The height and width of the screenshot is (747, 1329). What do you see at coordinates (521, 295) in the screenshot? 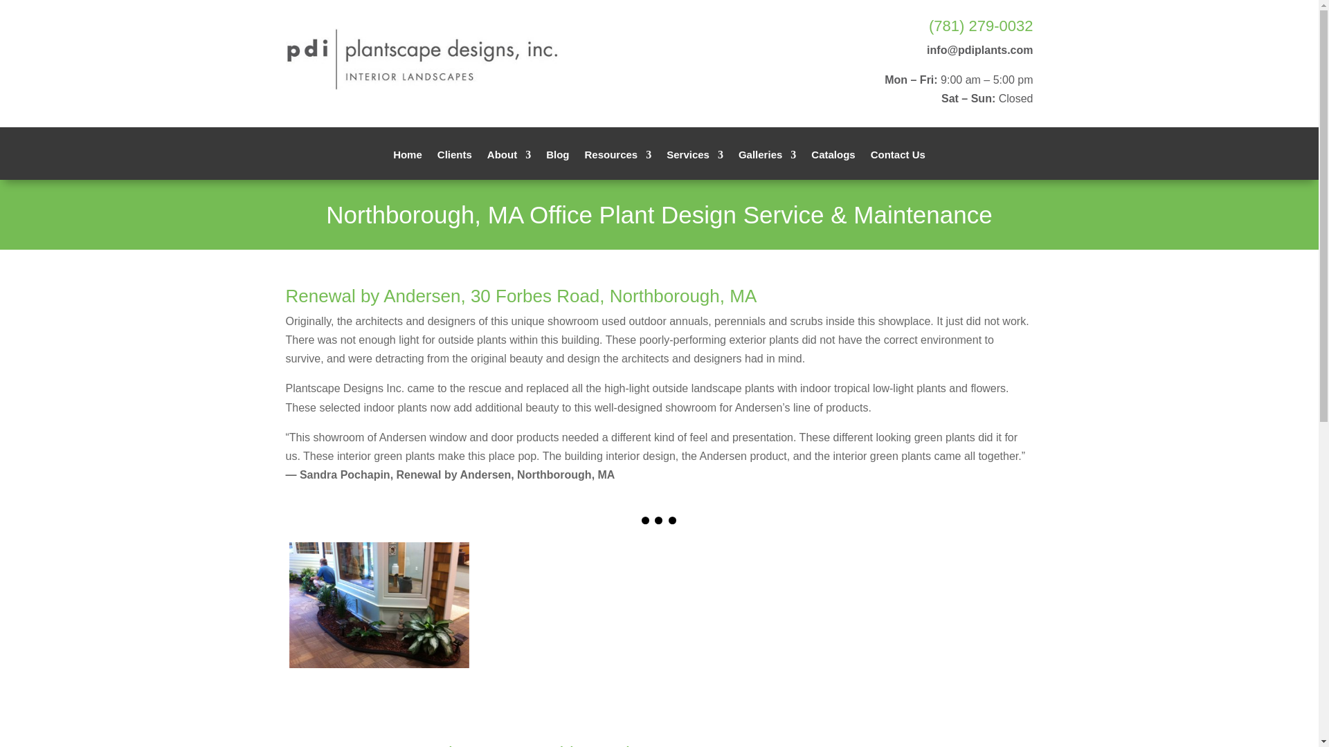
I see `Renewal by Andersen, 30 Forbes Road, Northborough, MA` at bounding box center [521, 295].